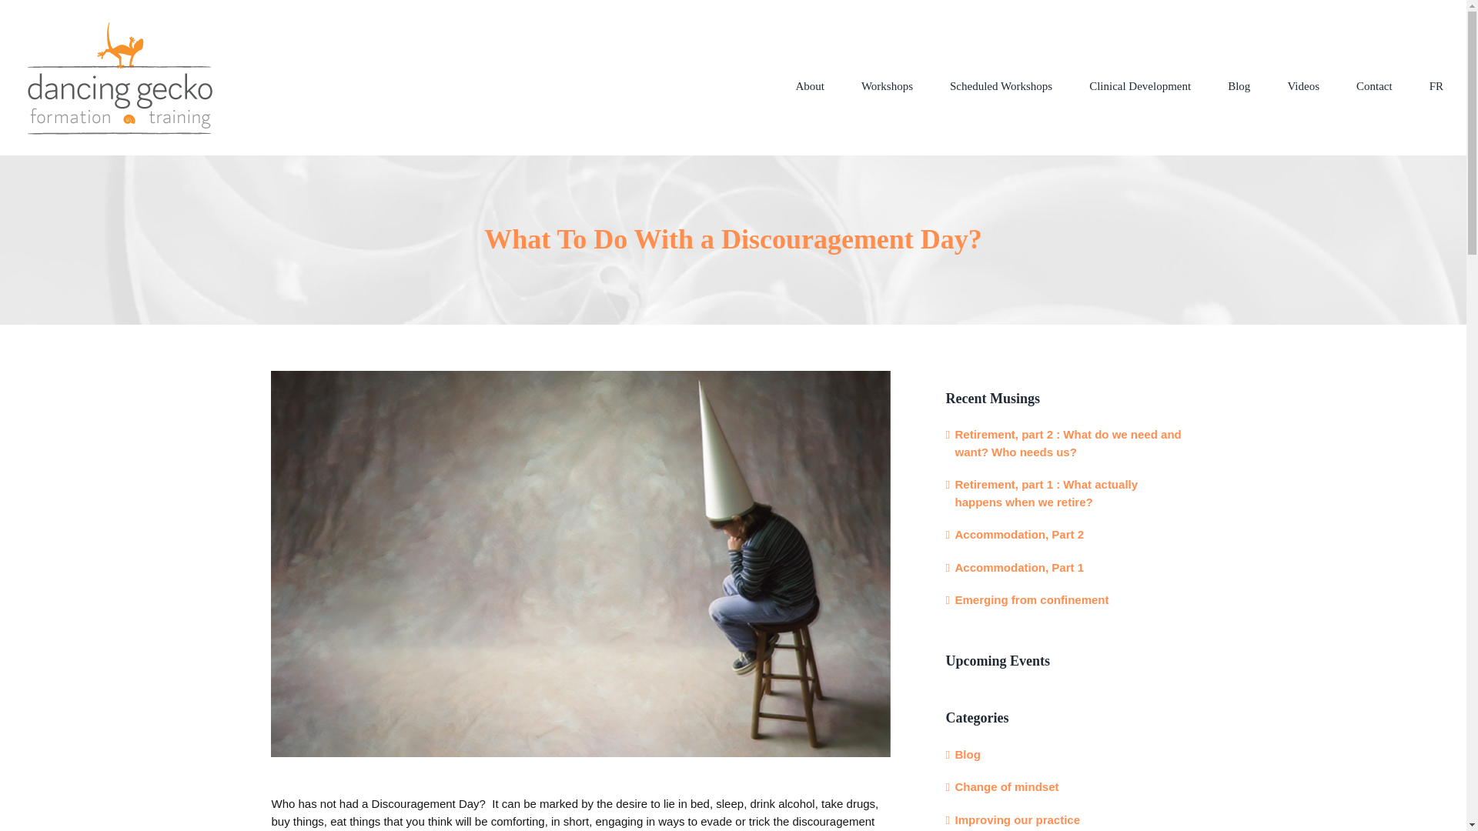 This screenshot has width=1478, height=831. I want to click on Clinical Development, so click(1140, 86).